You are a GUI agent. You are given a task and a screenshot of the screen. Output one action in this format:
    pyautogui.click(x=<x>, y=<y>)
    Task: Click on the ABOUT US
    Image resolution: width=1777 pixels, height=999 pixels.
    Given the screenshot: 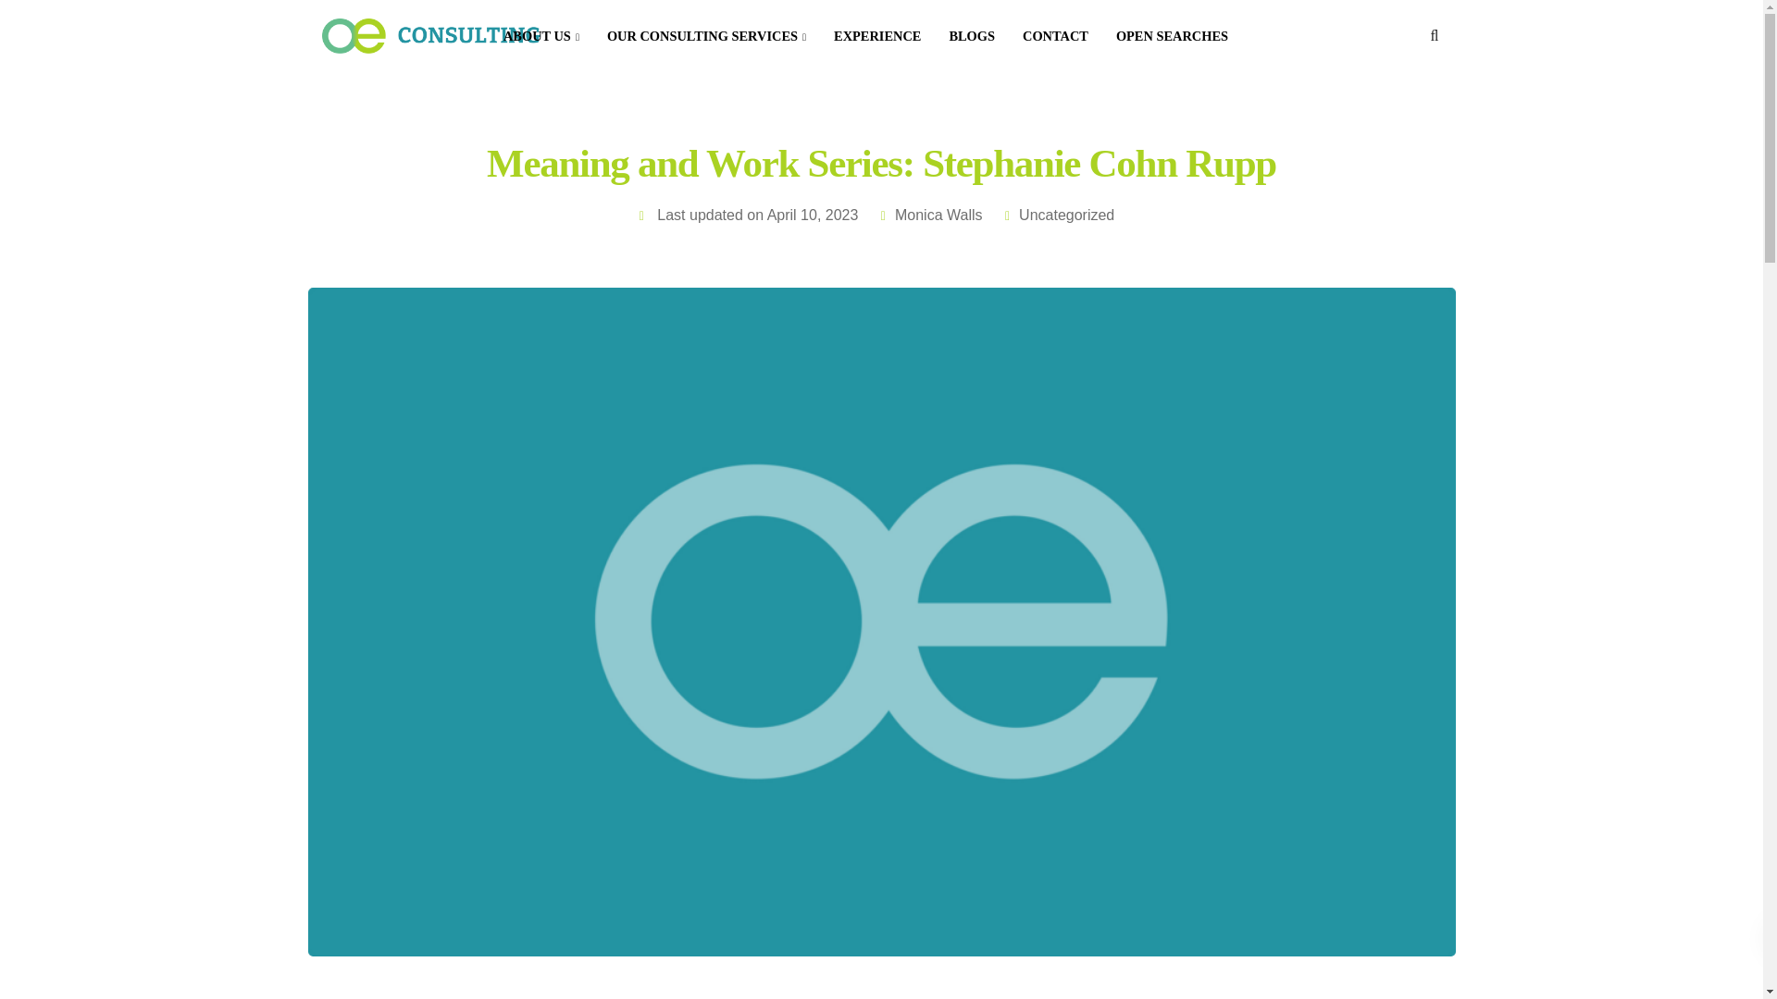 What is the action you would take?
    pyautogui.click(x=541, y=35)
    